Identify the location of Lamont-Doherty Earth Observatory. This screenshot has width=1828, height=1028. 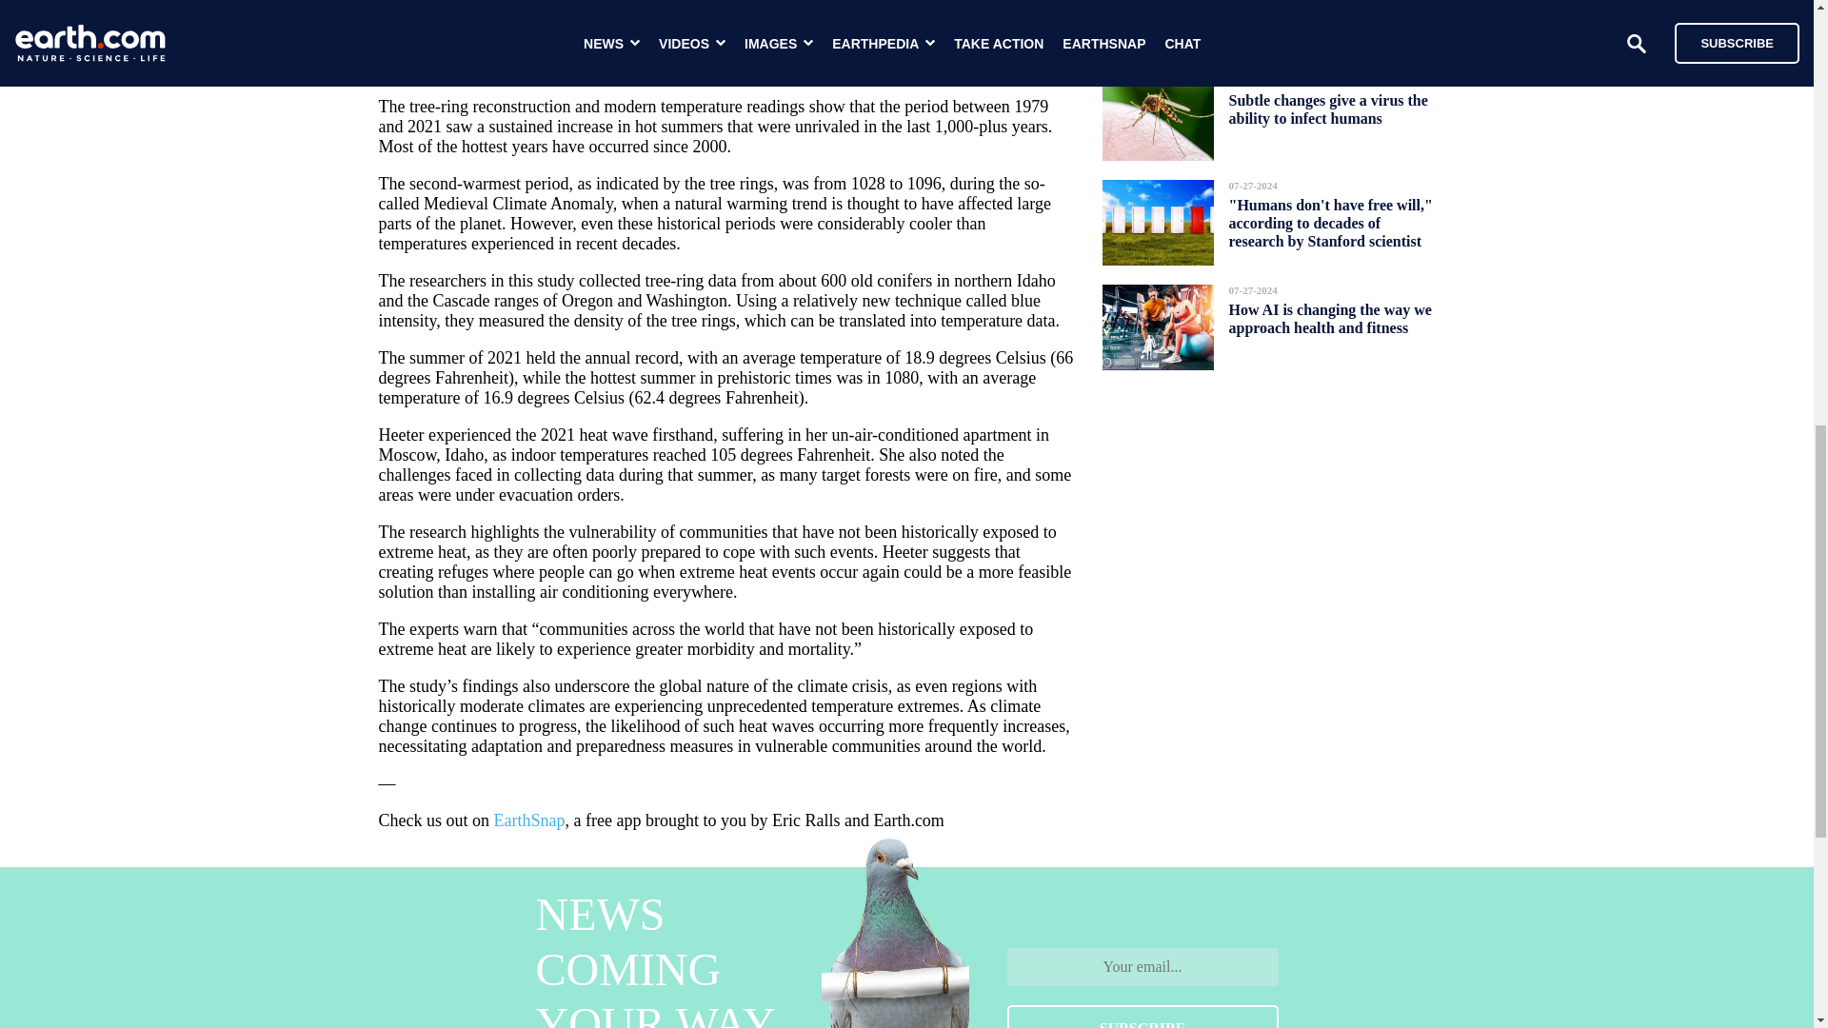
(725, 19).